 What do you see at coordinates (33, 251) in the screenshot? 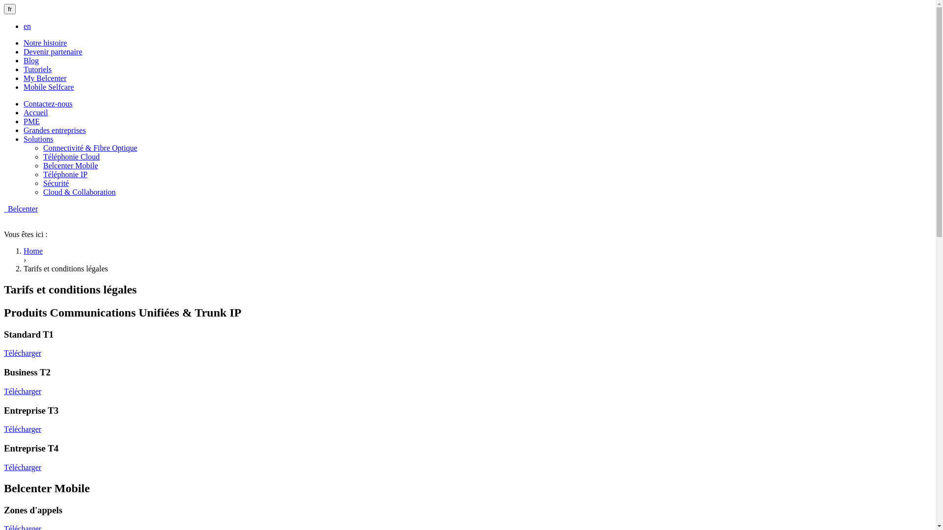
I see `Home` at bounding box center [33, 251].